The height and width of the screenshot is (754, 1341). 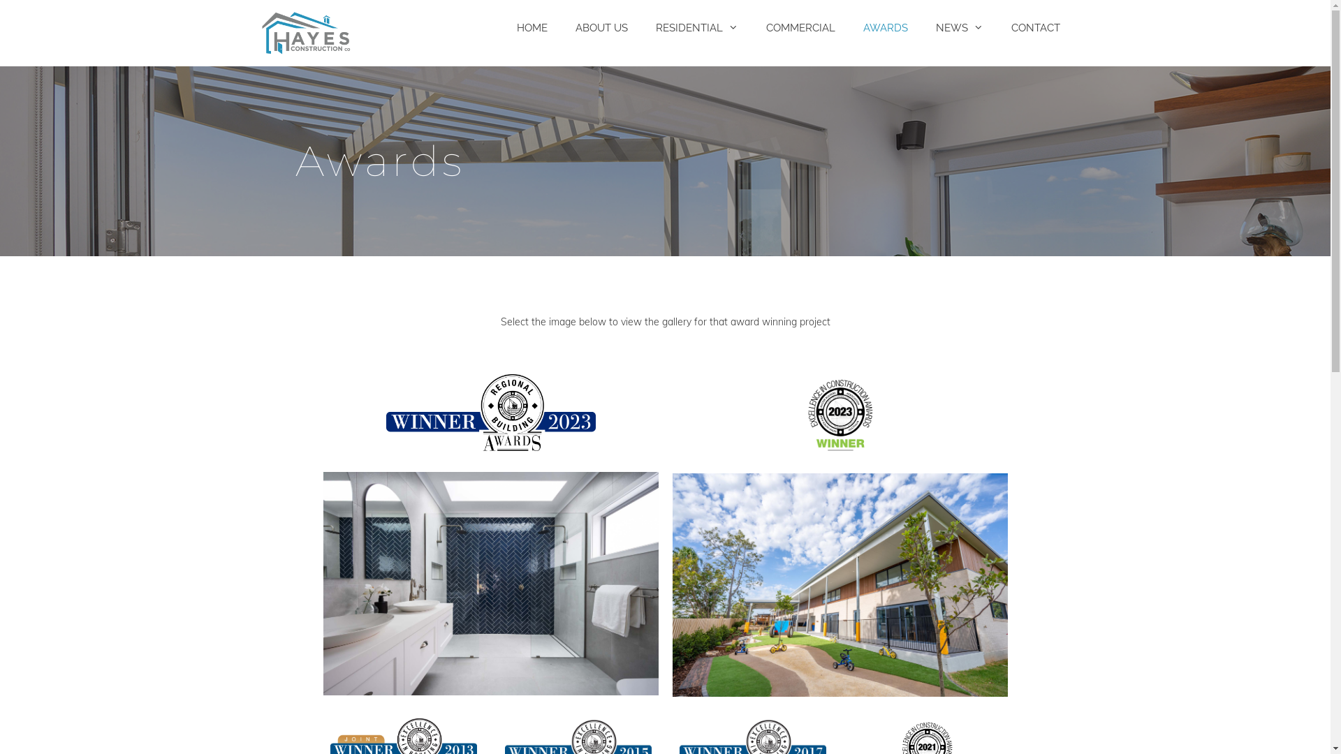 What do you see at coordinates (840, 585) in the screenshot?
I see `Image (12) 3` at bounding box center [840, 585].